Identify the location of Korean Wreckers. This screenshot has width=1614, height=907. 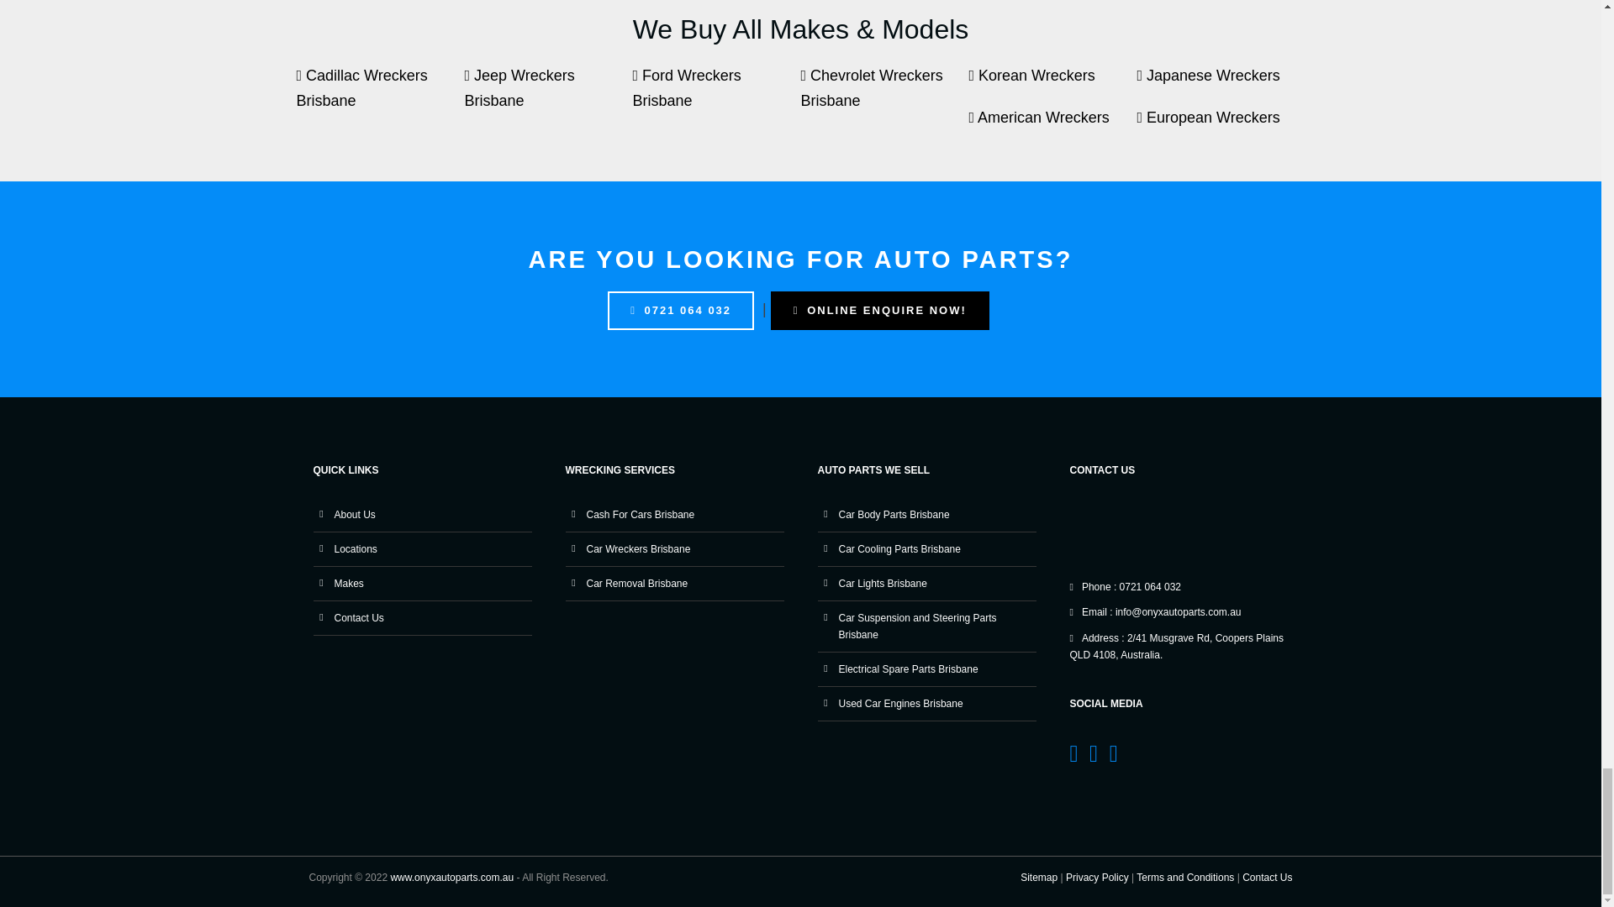
(1052, 84).